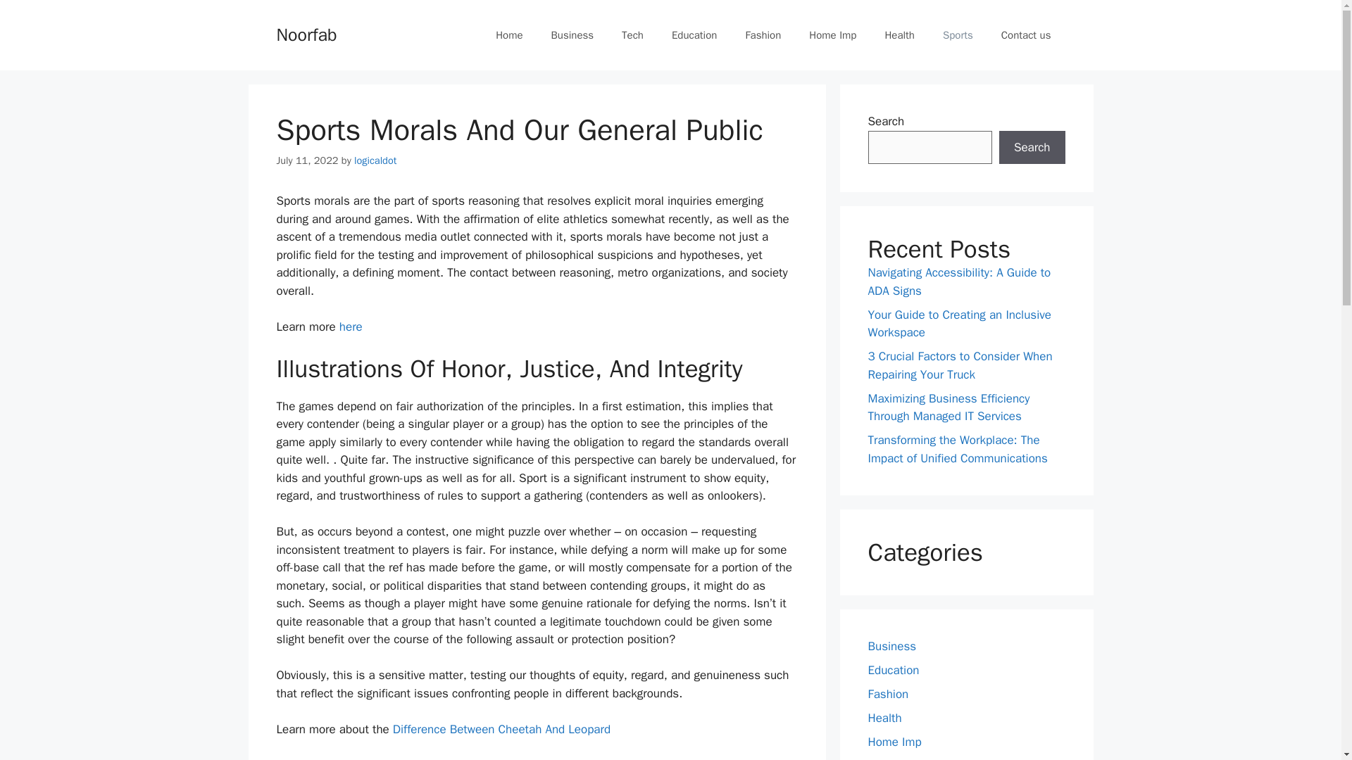  I want to click on Business, so click(891, 646).